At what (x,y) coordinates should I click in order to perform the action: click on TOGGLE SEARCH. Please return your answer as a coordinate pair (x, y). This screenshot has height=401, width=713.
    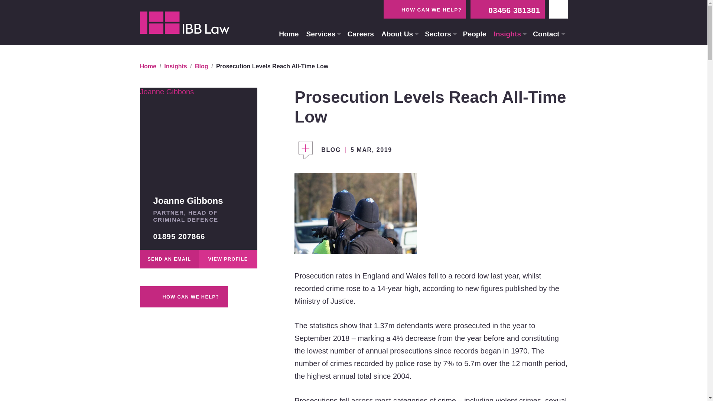
    Looking at the image, I should click on (558, 9).